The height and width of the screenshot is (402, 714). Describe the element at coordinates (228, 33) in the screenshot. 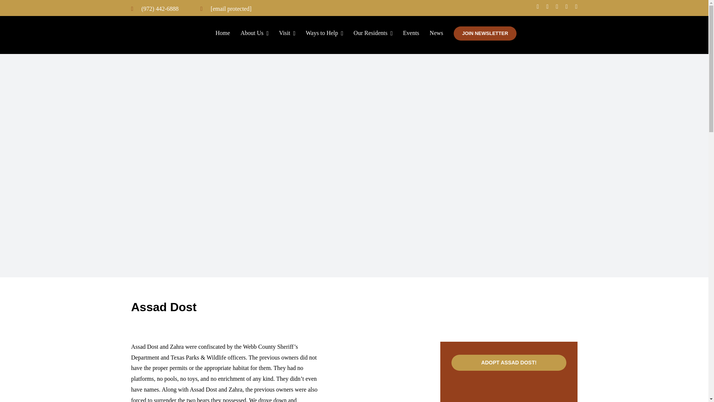

I see `Home` at that location.